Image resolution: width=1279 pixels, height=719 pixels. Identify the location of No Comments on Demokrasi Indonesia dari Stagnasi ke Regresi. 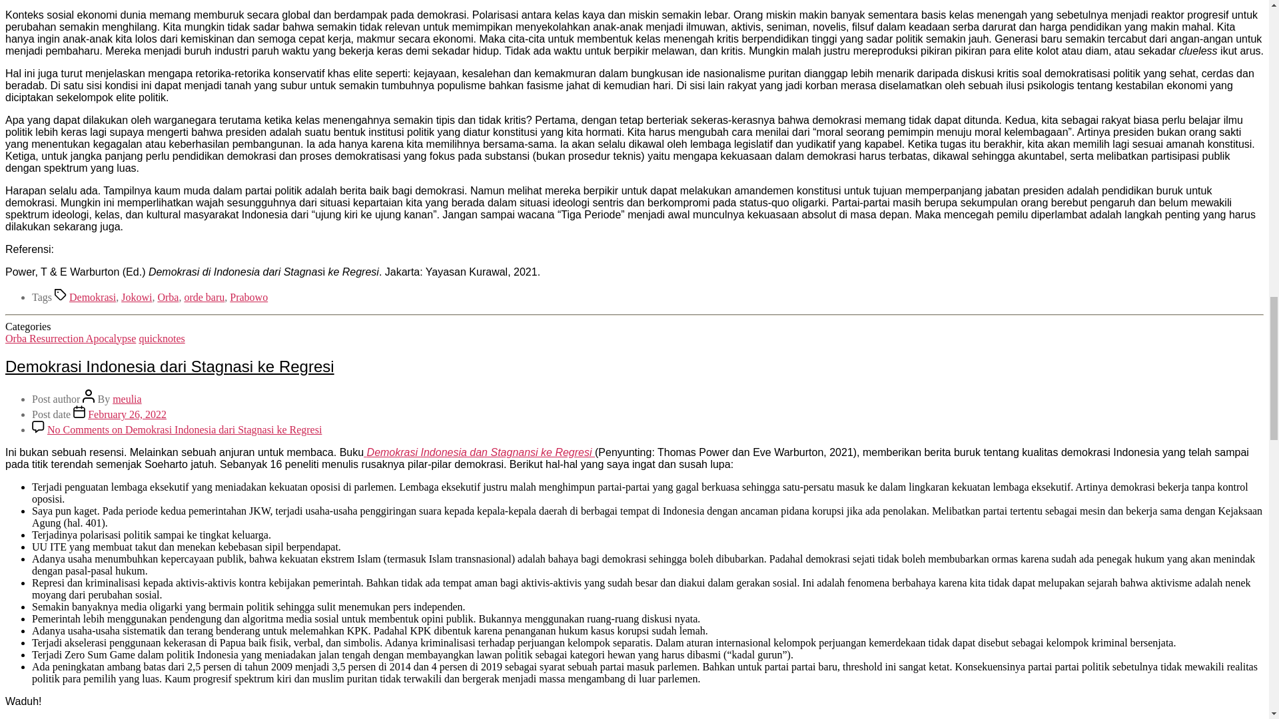
(185, 430).